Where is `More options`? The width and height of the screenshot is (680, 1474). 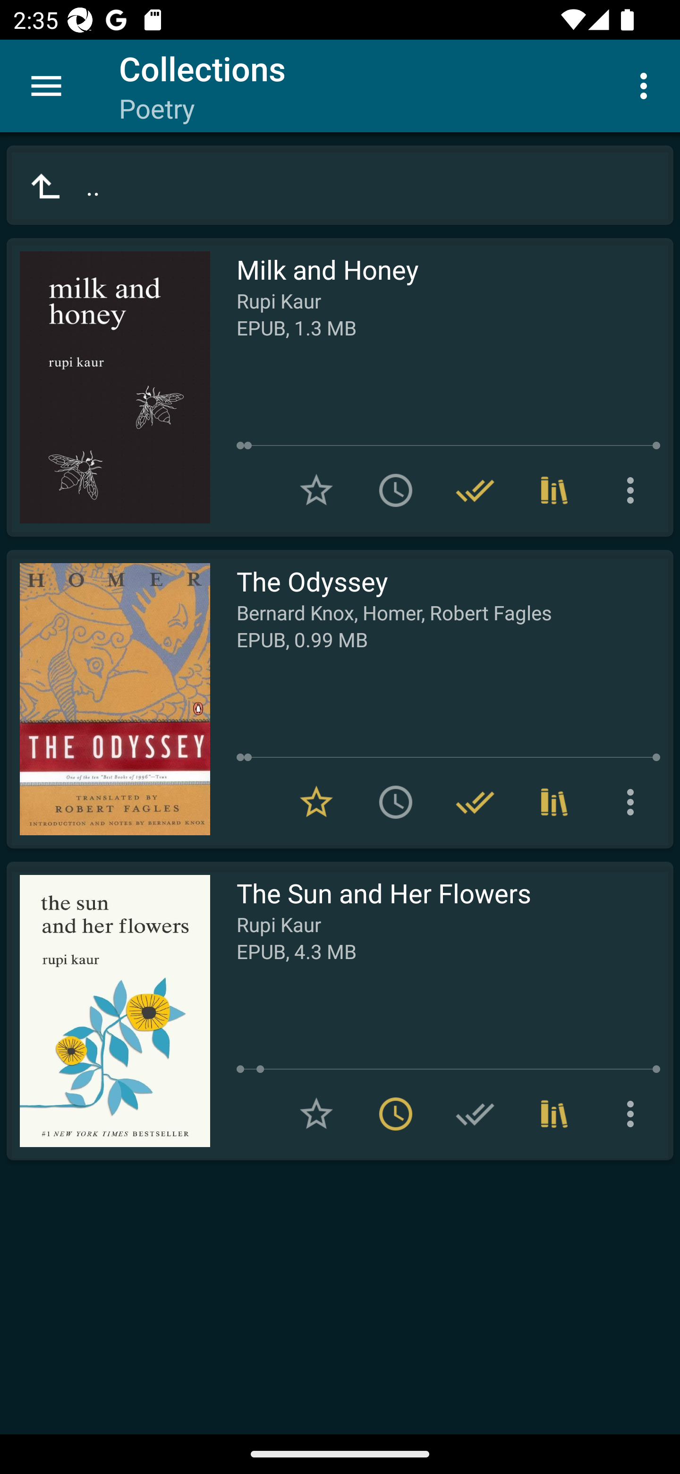 More options is located at coordinates (647, 85).